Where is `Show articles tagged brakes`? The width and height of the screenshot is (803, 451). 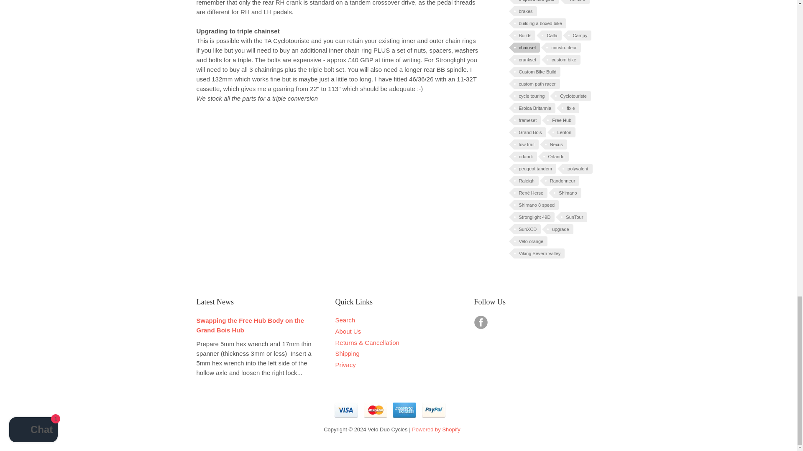
Show articles tagged brakes is located at coordinates (525, 11).